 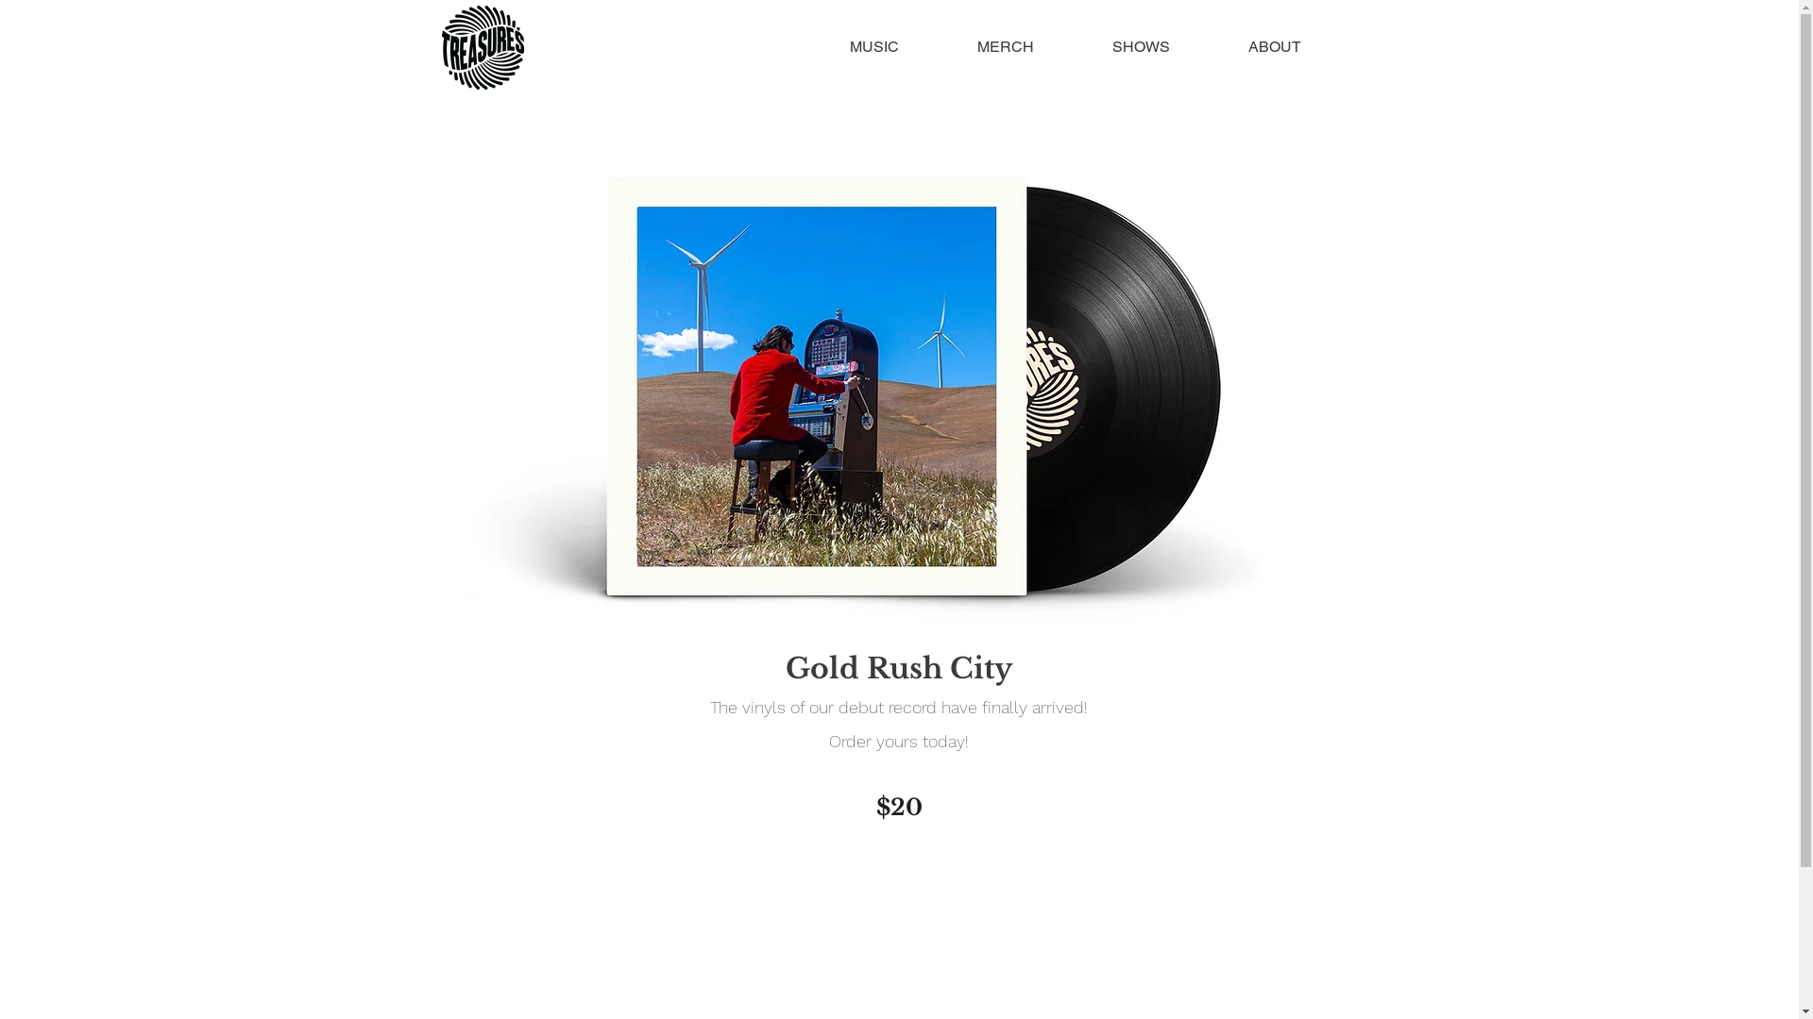 I want to click on SHOWS, so click(x=1141, y=47).